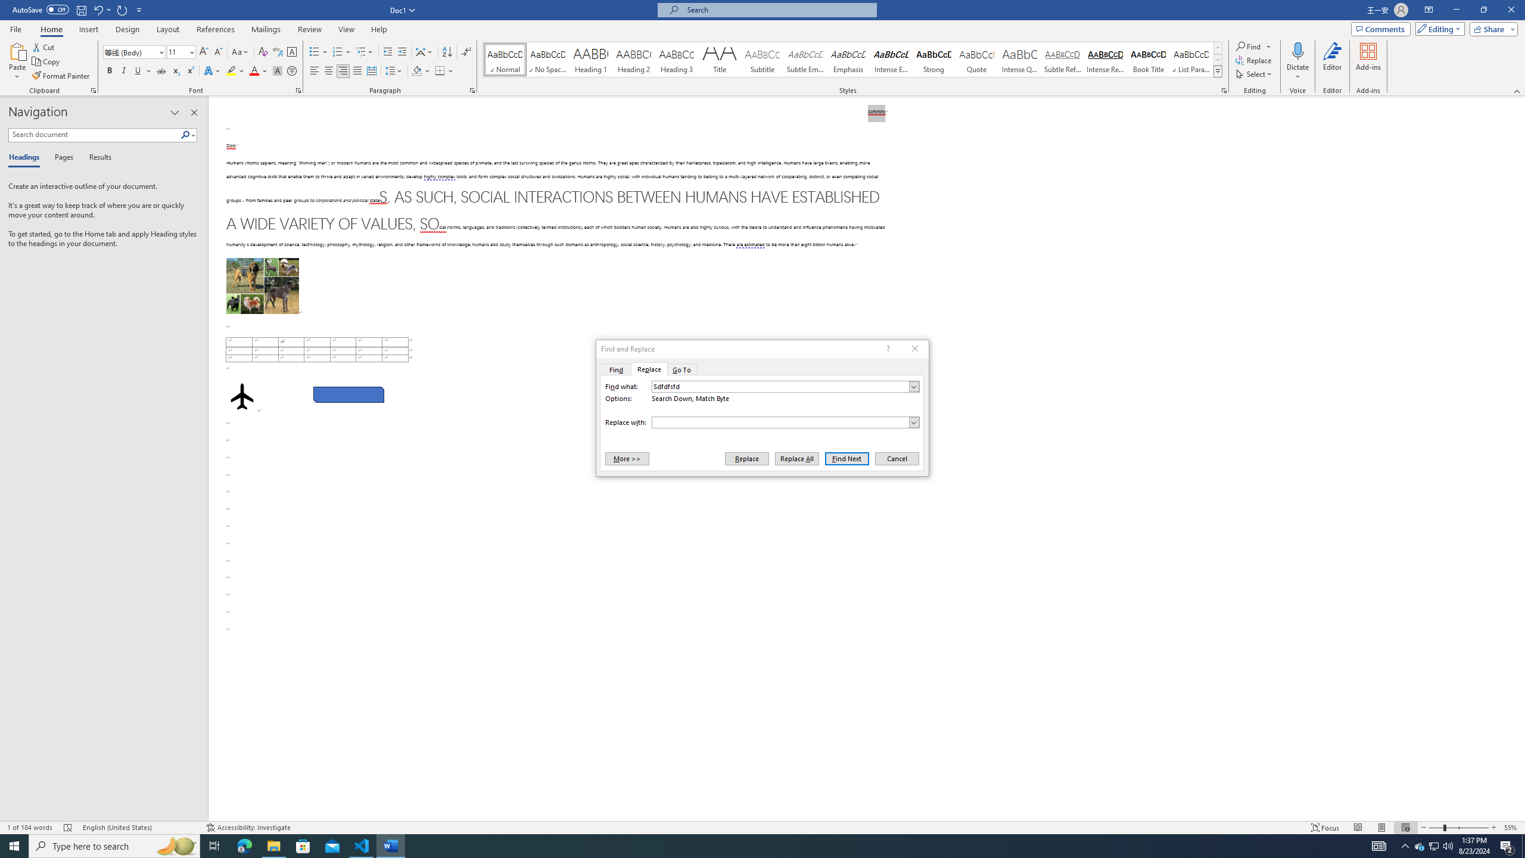 This screenshot has width=1525, height=858. What do you see at coordinates (167, 29) in the screenshot?
I see `Layout` at bounding box center [167, 29].